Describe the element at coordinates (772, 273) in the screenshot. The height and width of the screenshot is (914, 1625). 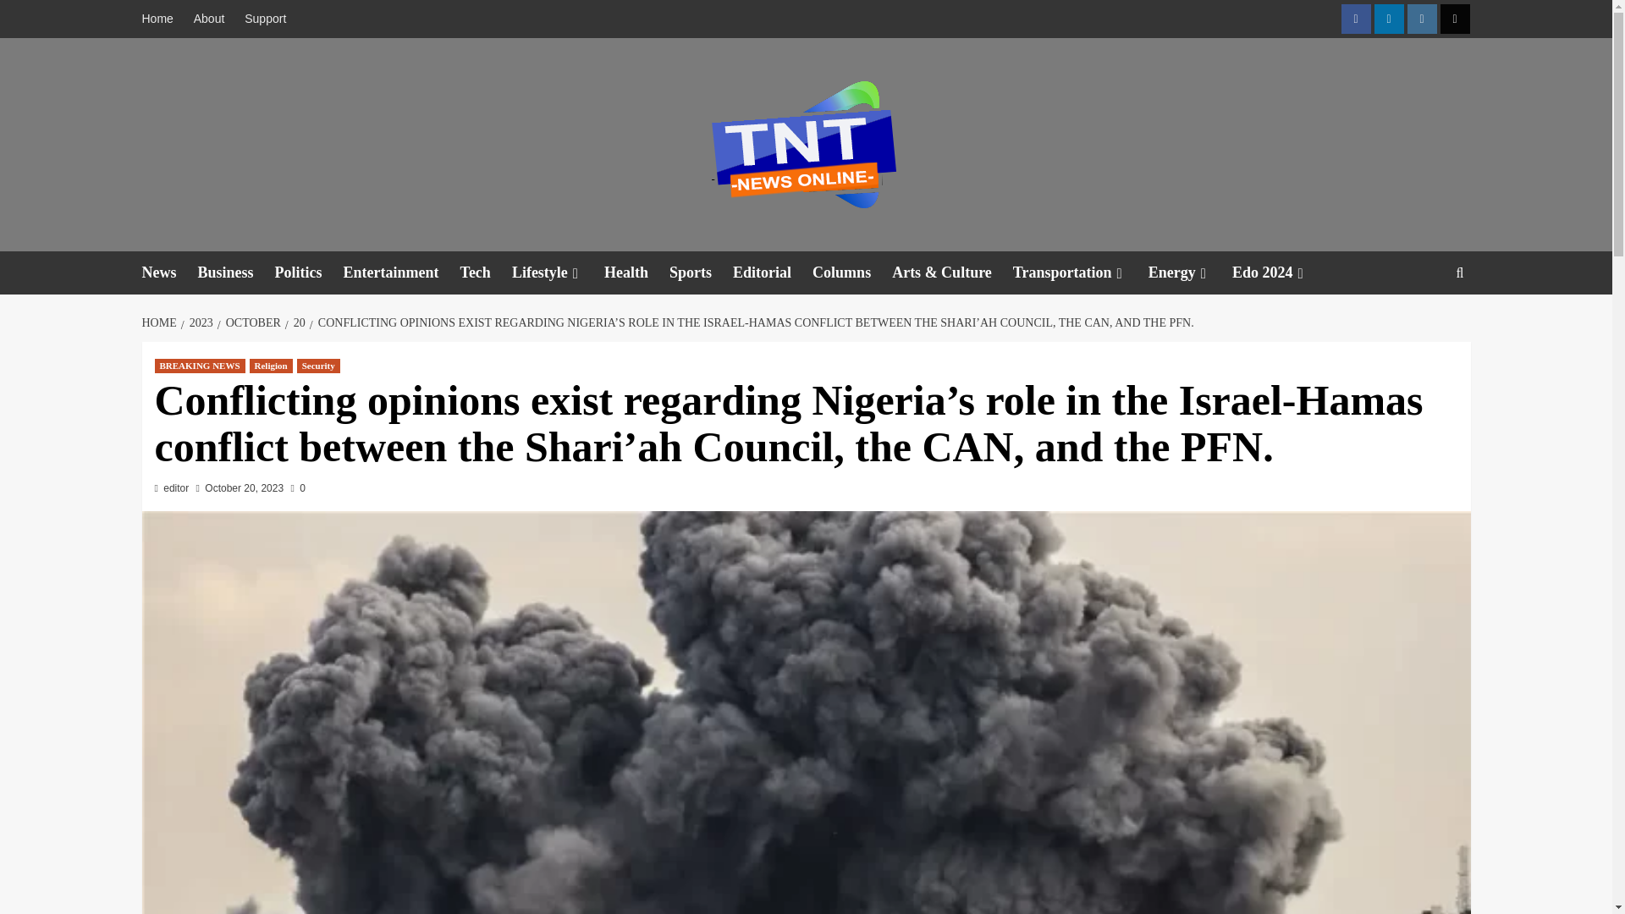
I see `Editorial` at that location.